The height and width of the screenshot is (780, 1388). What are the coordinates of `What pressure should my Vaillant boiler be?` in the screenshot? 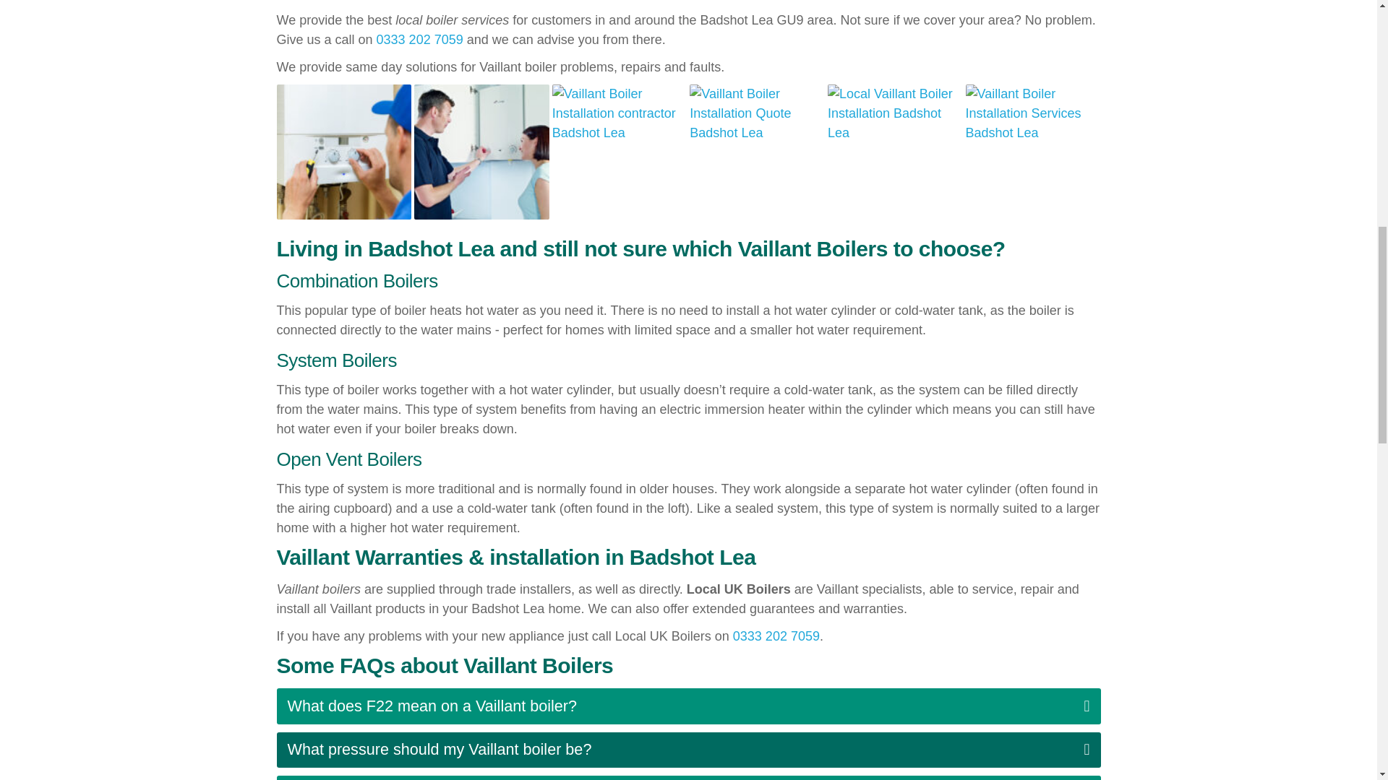 It's located at (688, 750).